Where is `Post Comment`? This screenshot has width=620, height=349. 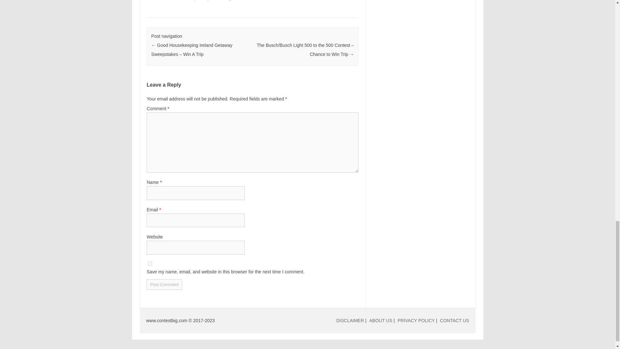
Post Comment is located at coordinates (164, 284).